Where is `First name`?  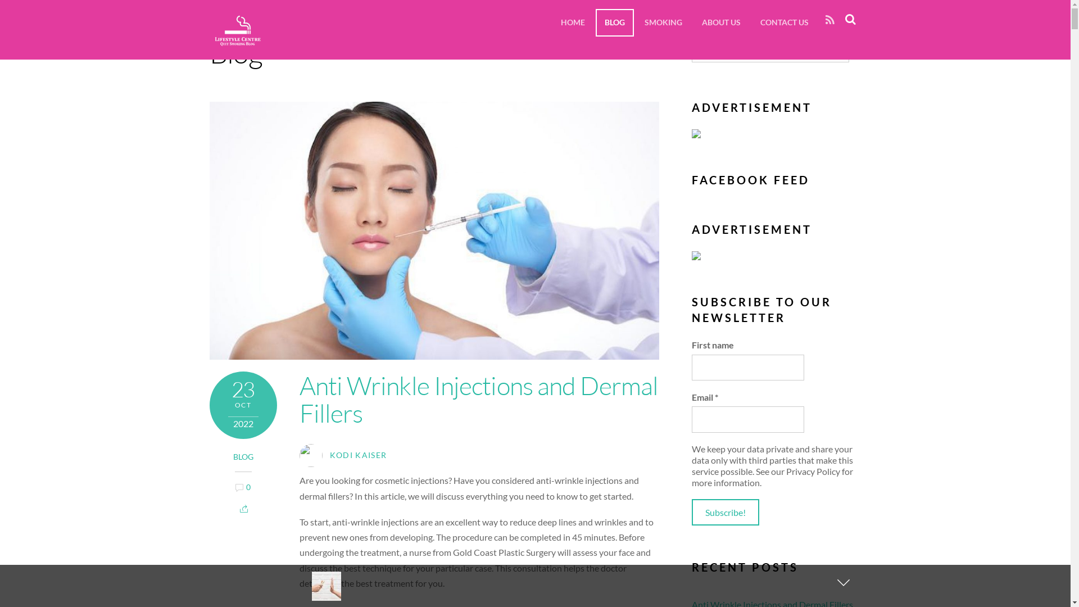 First name is located at coordinates (748, 368).